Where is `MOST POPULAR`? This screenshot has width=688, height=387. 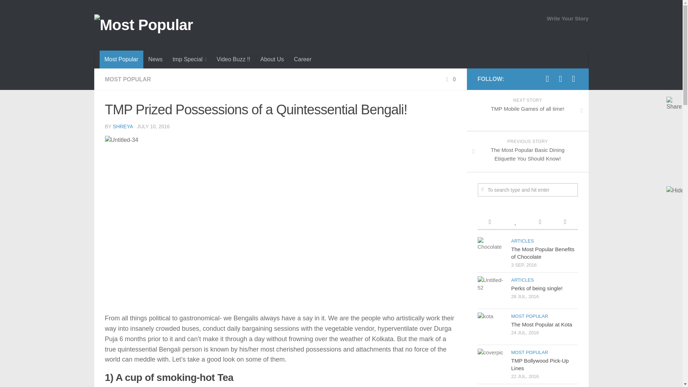 MOST POPULAR is located at coordinates (128, 79).